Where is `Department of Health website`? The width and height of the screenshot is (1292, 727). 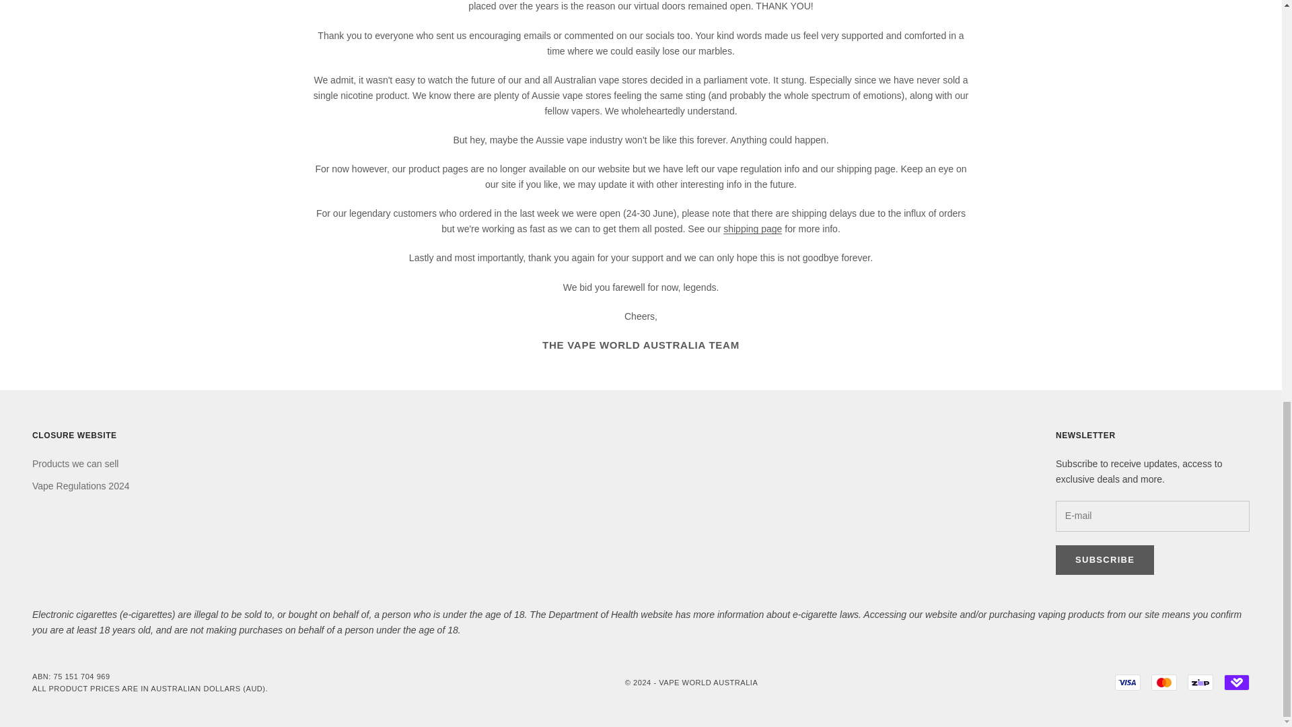 Department of Health website is located at coordinates (610, 615).